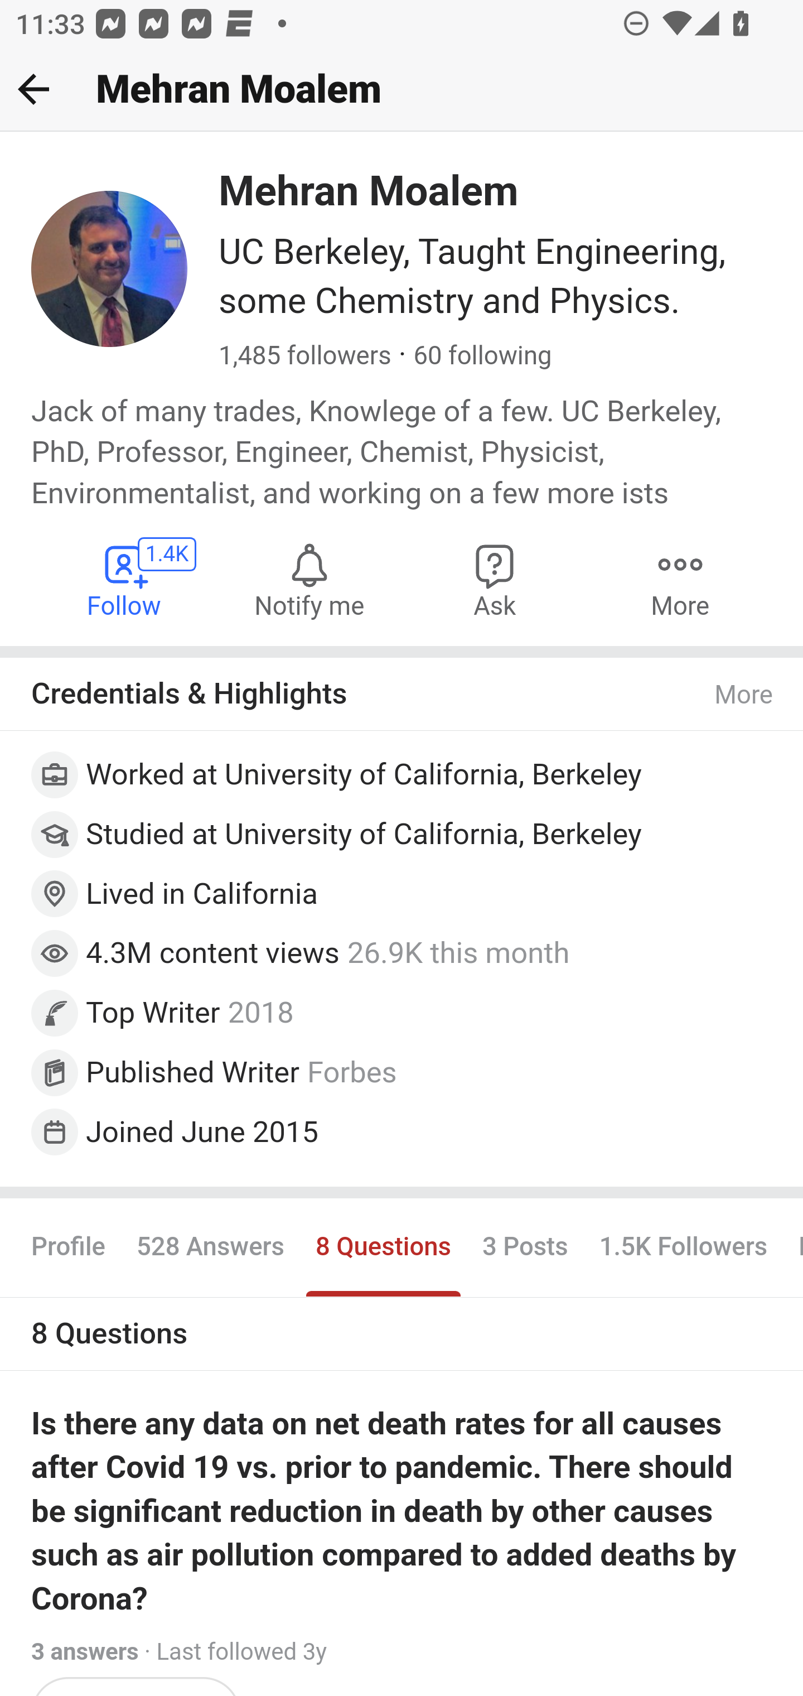 Image resolution: width=803 pixels, height=1696 pixels. Describe the element at coordinates (309, 580) in the screenshot. I see `Notify me` at that location.